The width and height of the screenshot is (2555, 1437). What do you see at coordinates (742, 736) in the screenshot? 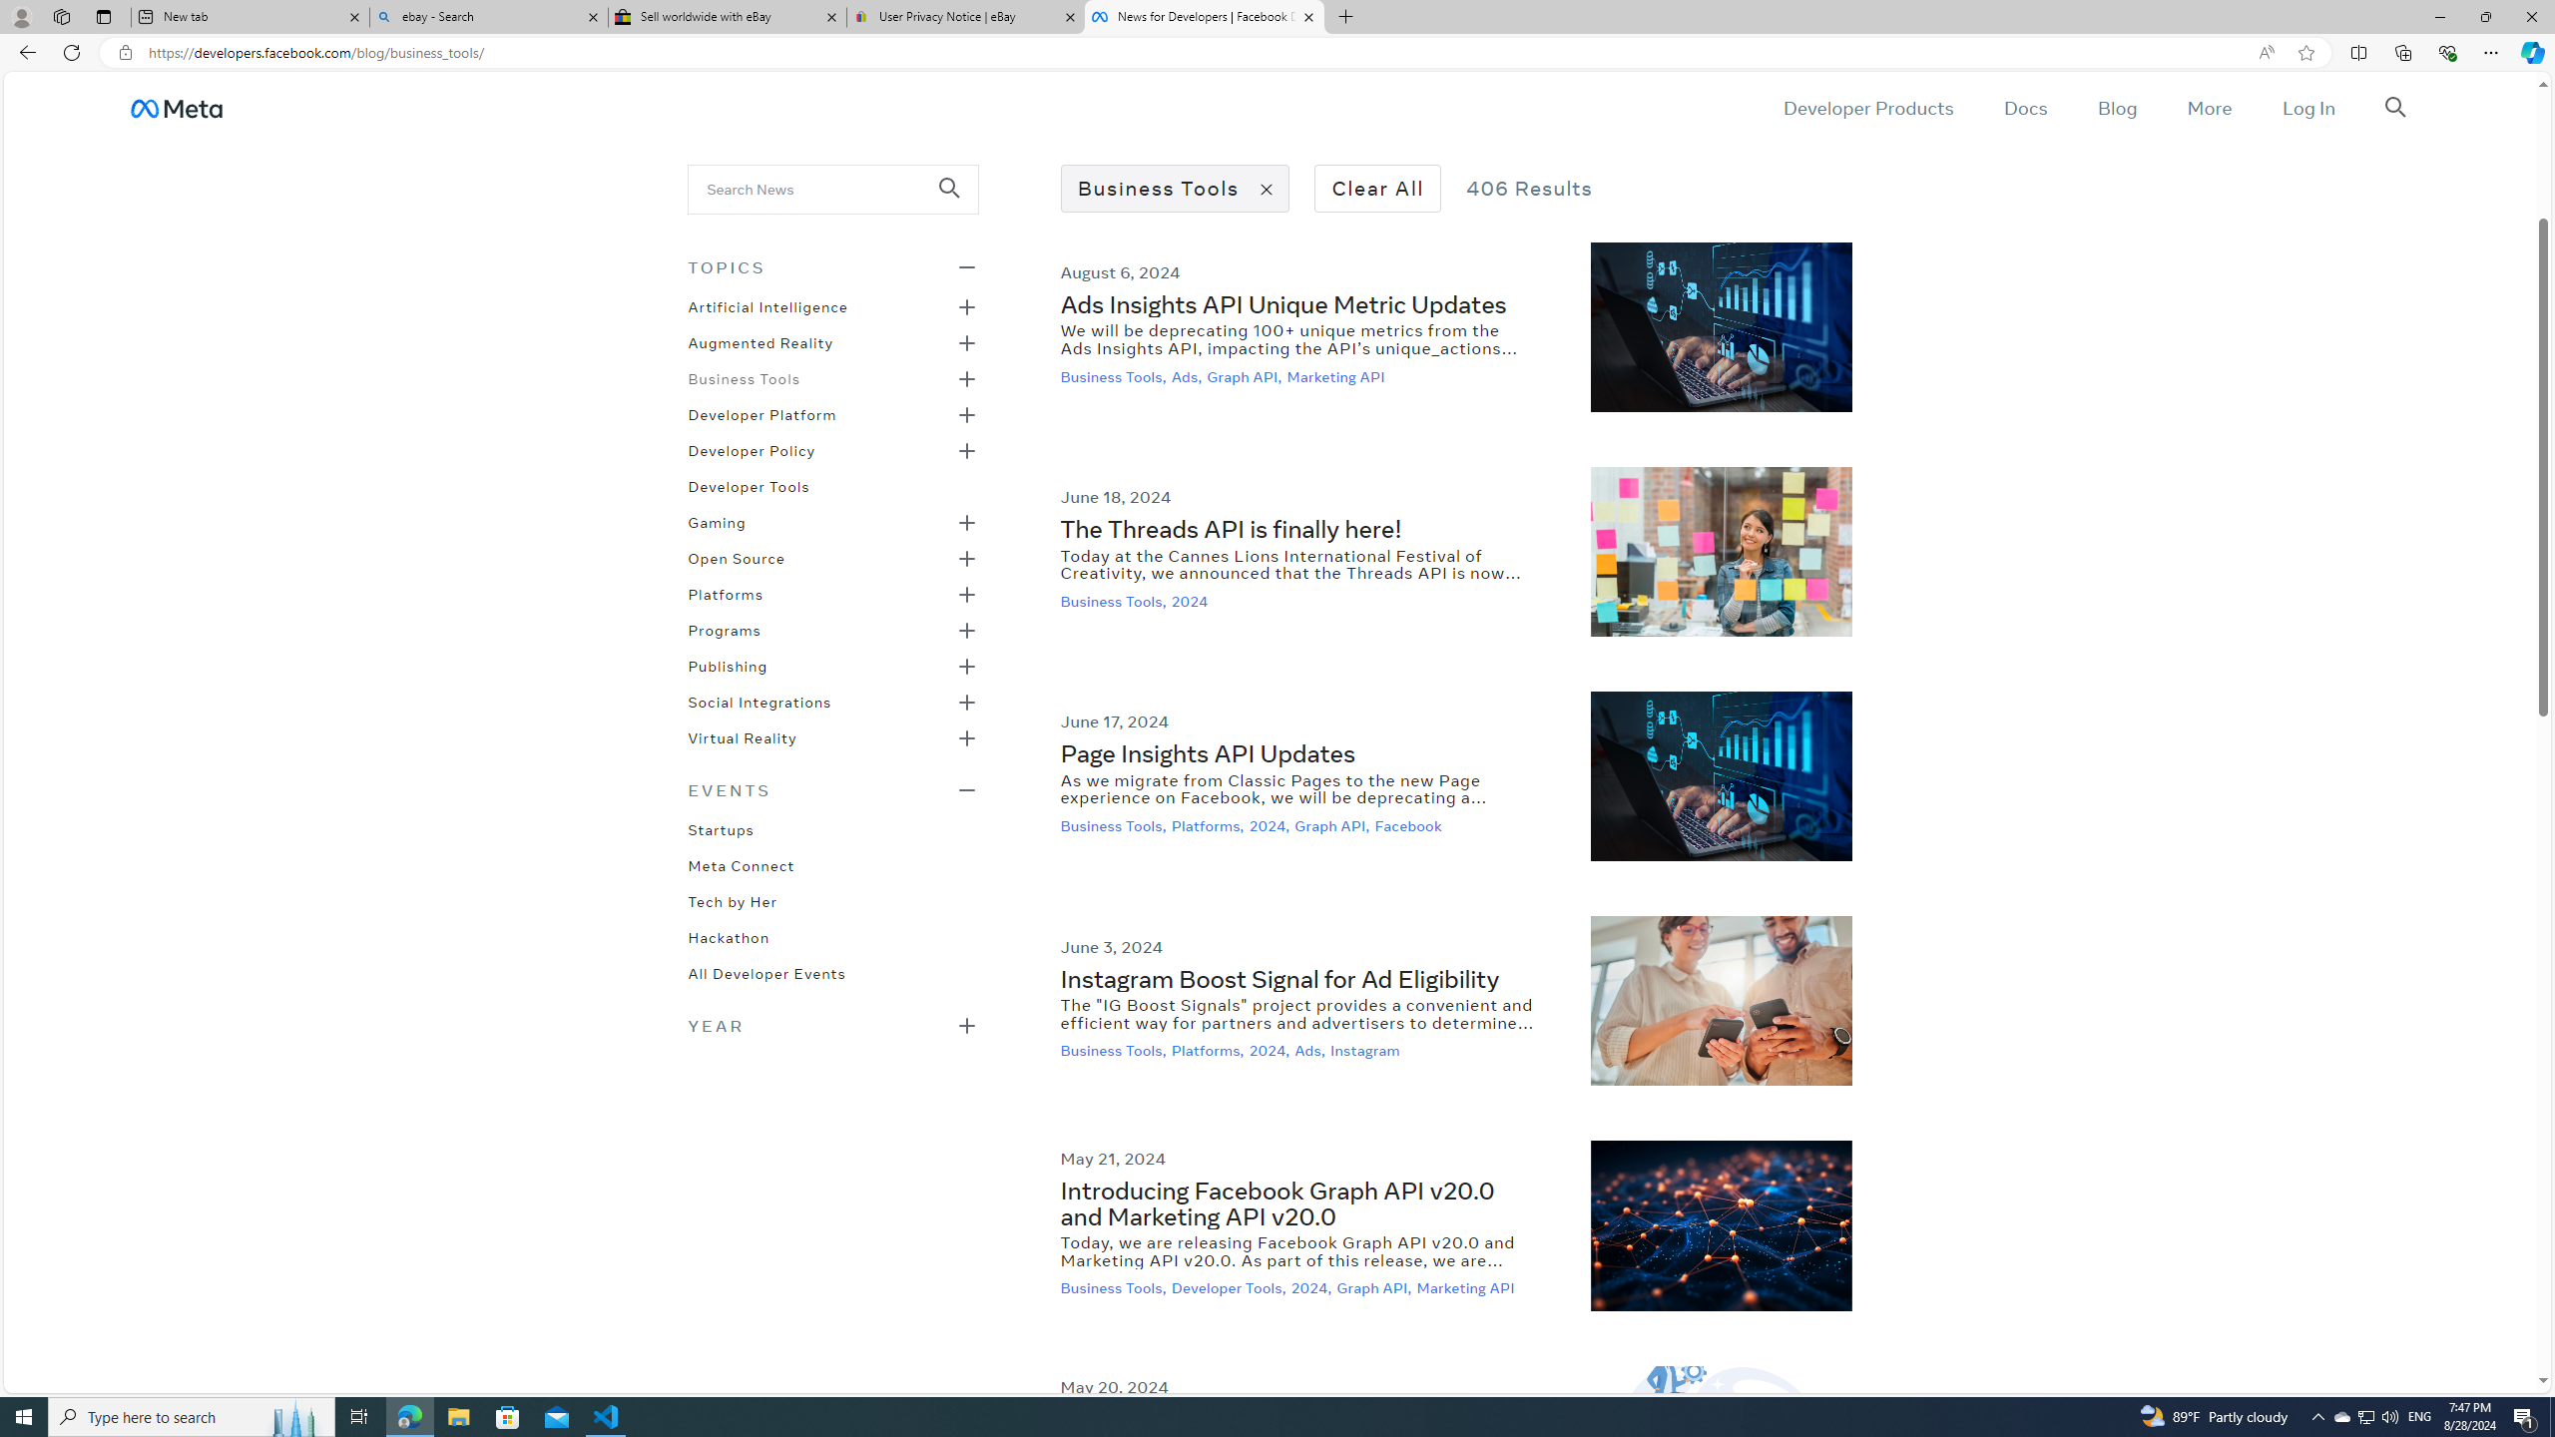
I see `Virtual Reality` at bounding box center [742, 736].